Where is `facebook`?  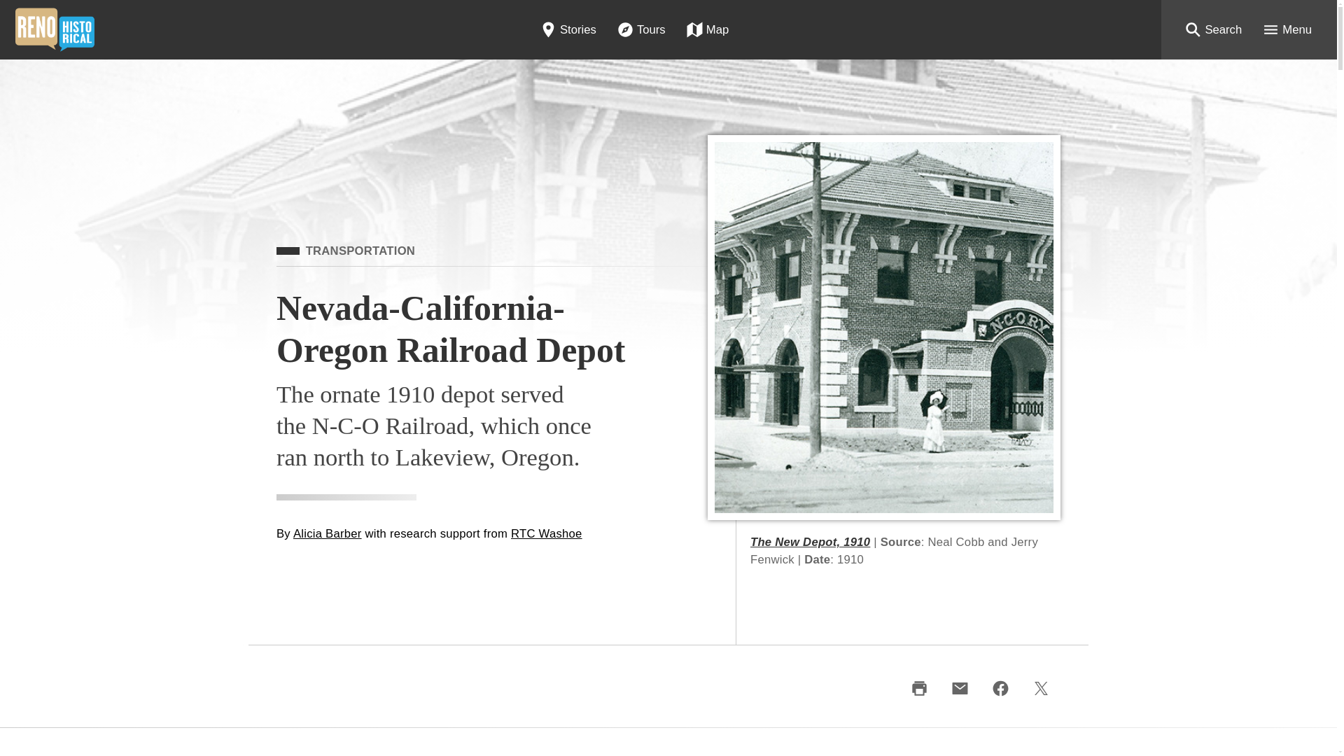
facebook is located at coordinates (1000, 689).